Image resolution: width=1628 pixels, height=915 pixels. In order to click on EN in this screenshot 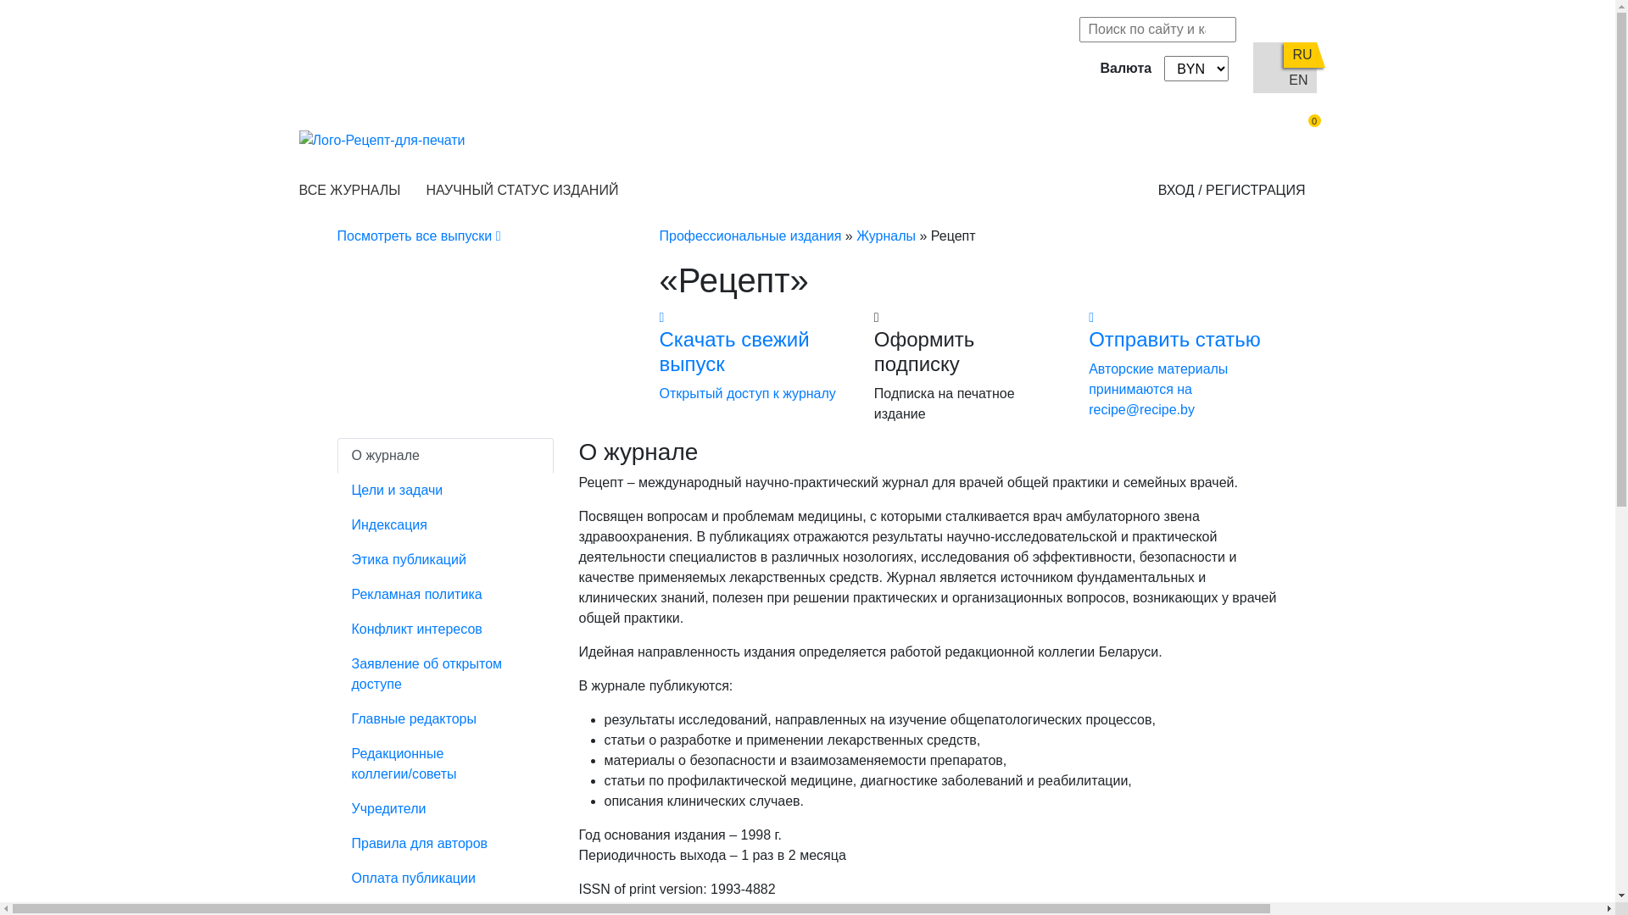, I will do `click(1298, 80)`.